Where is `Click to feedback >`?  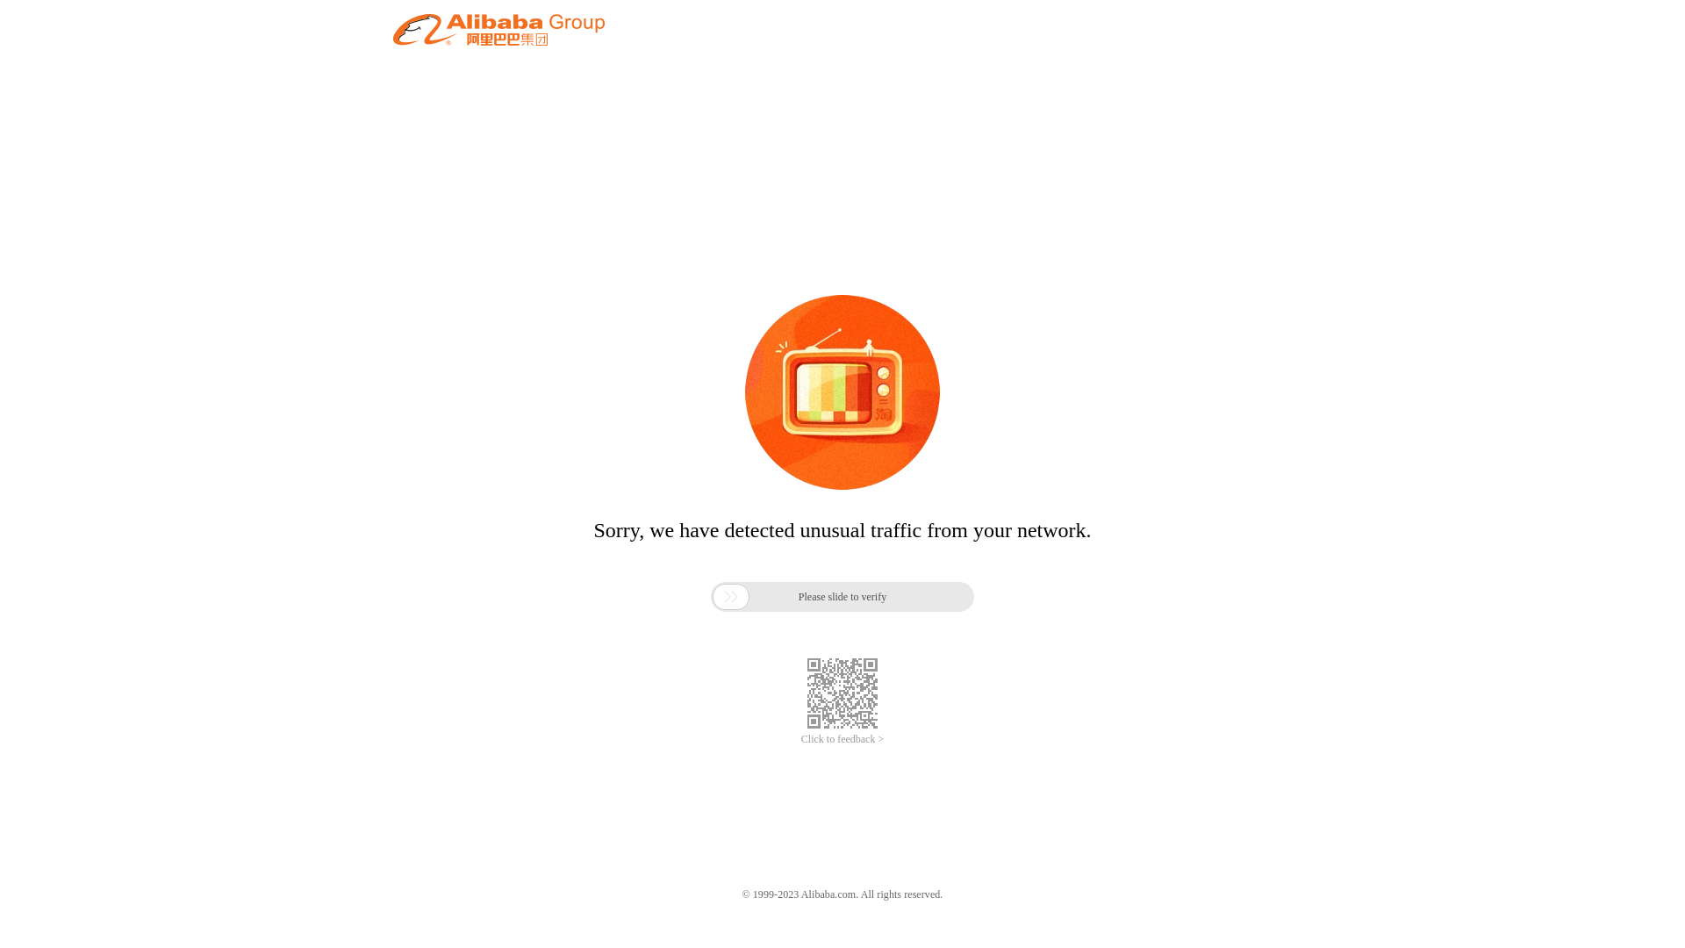
Click to feedback > is located at coordinates (842, 739).